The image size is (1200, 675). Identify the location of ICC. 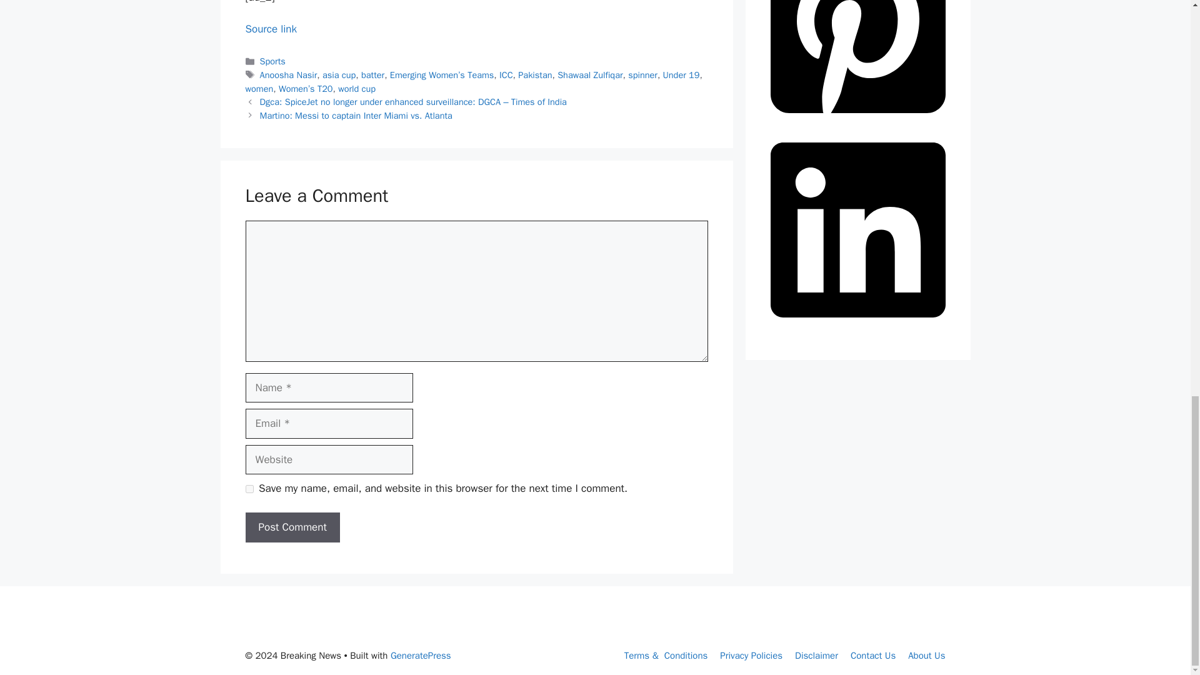
(506, 75).